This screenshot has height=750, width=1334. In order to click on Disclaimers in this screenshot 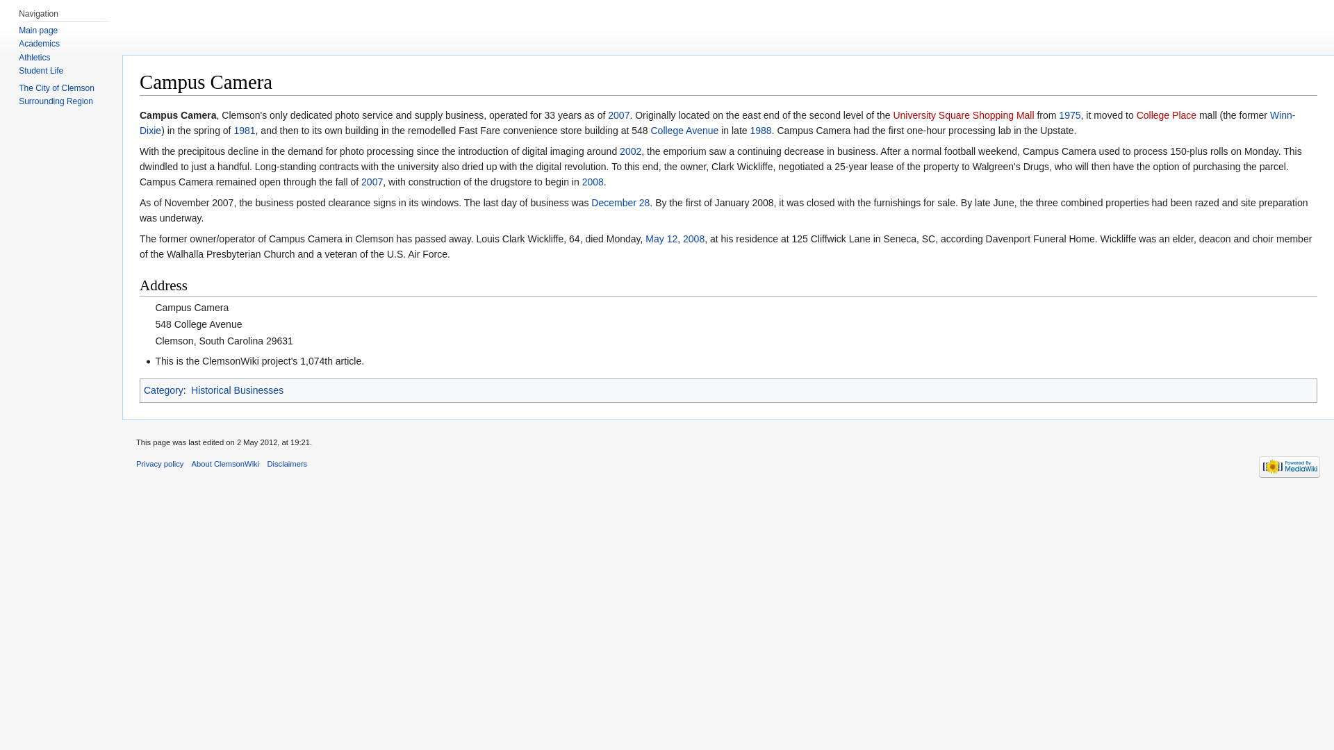, I will do `click(286, 464)`.